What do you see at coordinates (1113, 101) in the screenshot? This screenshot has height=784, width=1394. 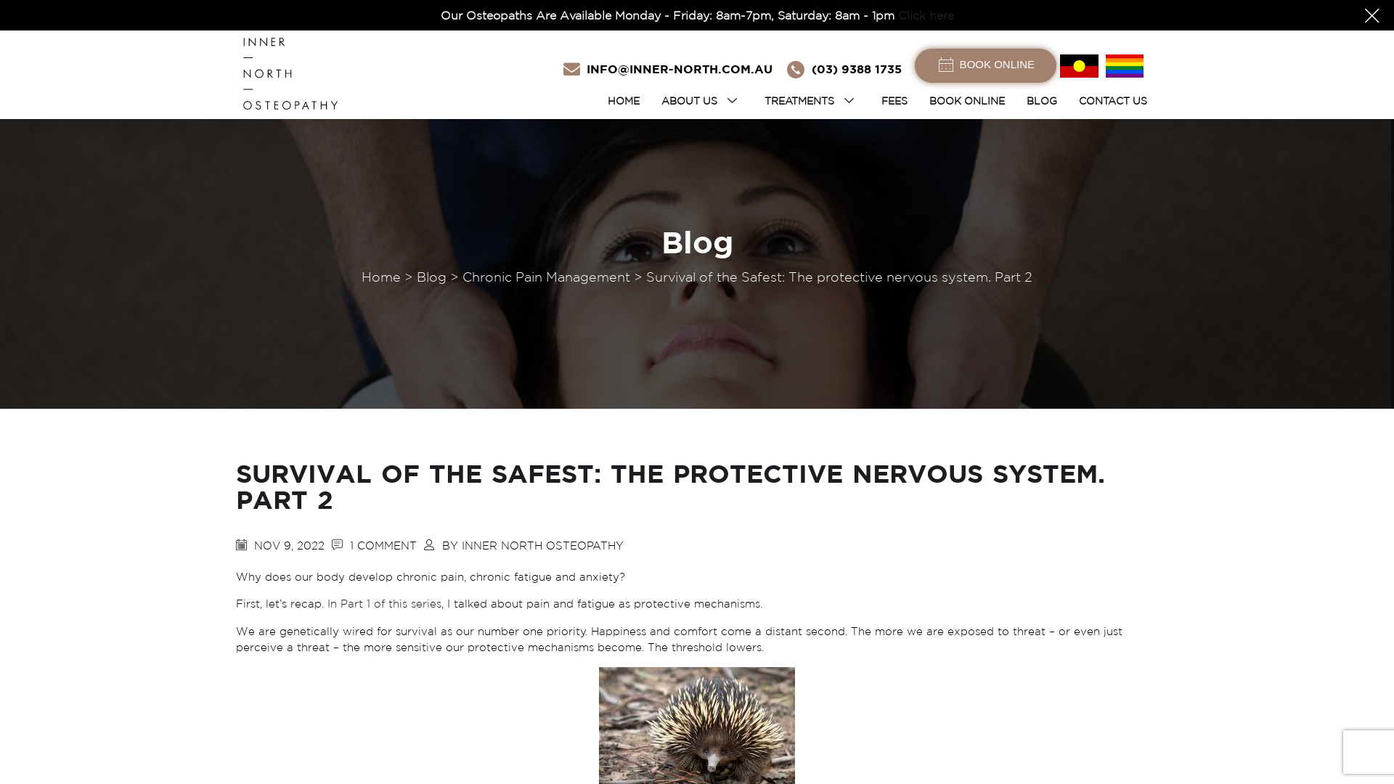 I see `CONTACT US` at bounding box center [1113, 101].